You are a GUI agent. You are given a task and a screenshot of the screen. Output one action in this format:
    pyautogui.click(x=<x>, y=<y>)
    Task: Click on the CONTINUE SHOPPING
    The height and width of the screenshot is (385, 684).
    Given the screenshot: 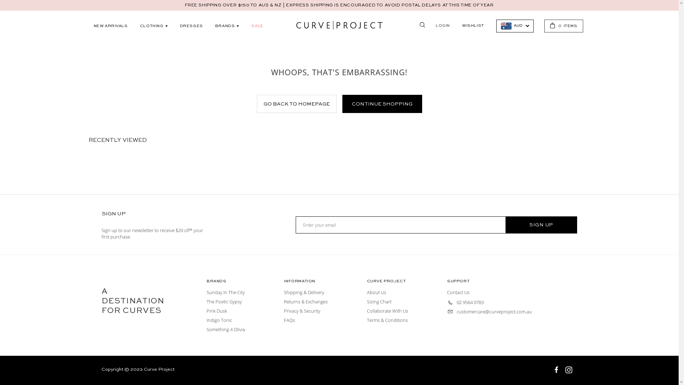 What is the action you would take?
    pyautogui.click(x=382, y=104)
    